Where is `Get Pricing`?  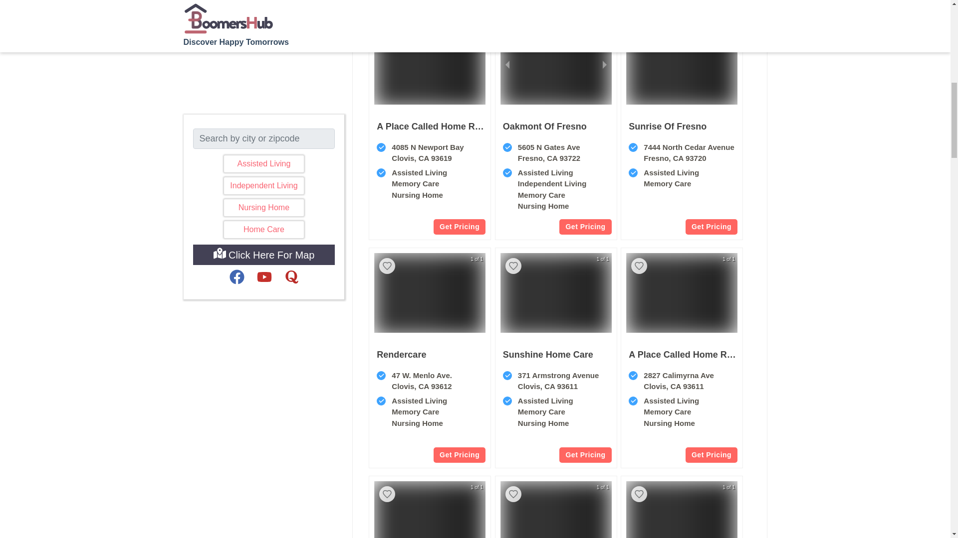 Get Pricing is located at coordinates (712, 226).